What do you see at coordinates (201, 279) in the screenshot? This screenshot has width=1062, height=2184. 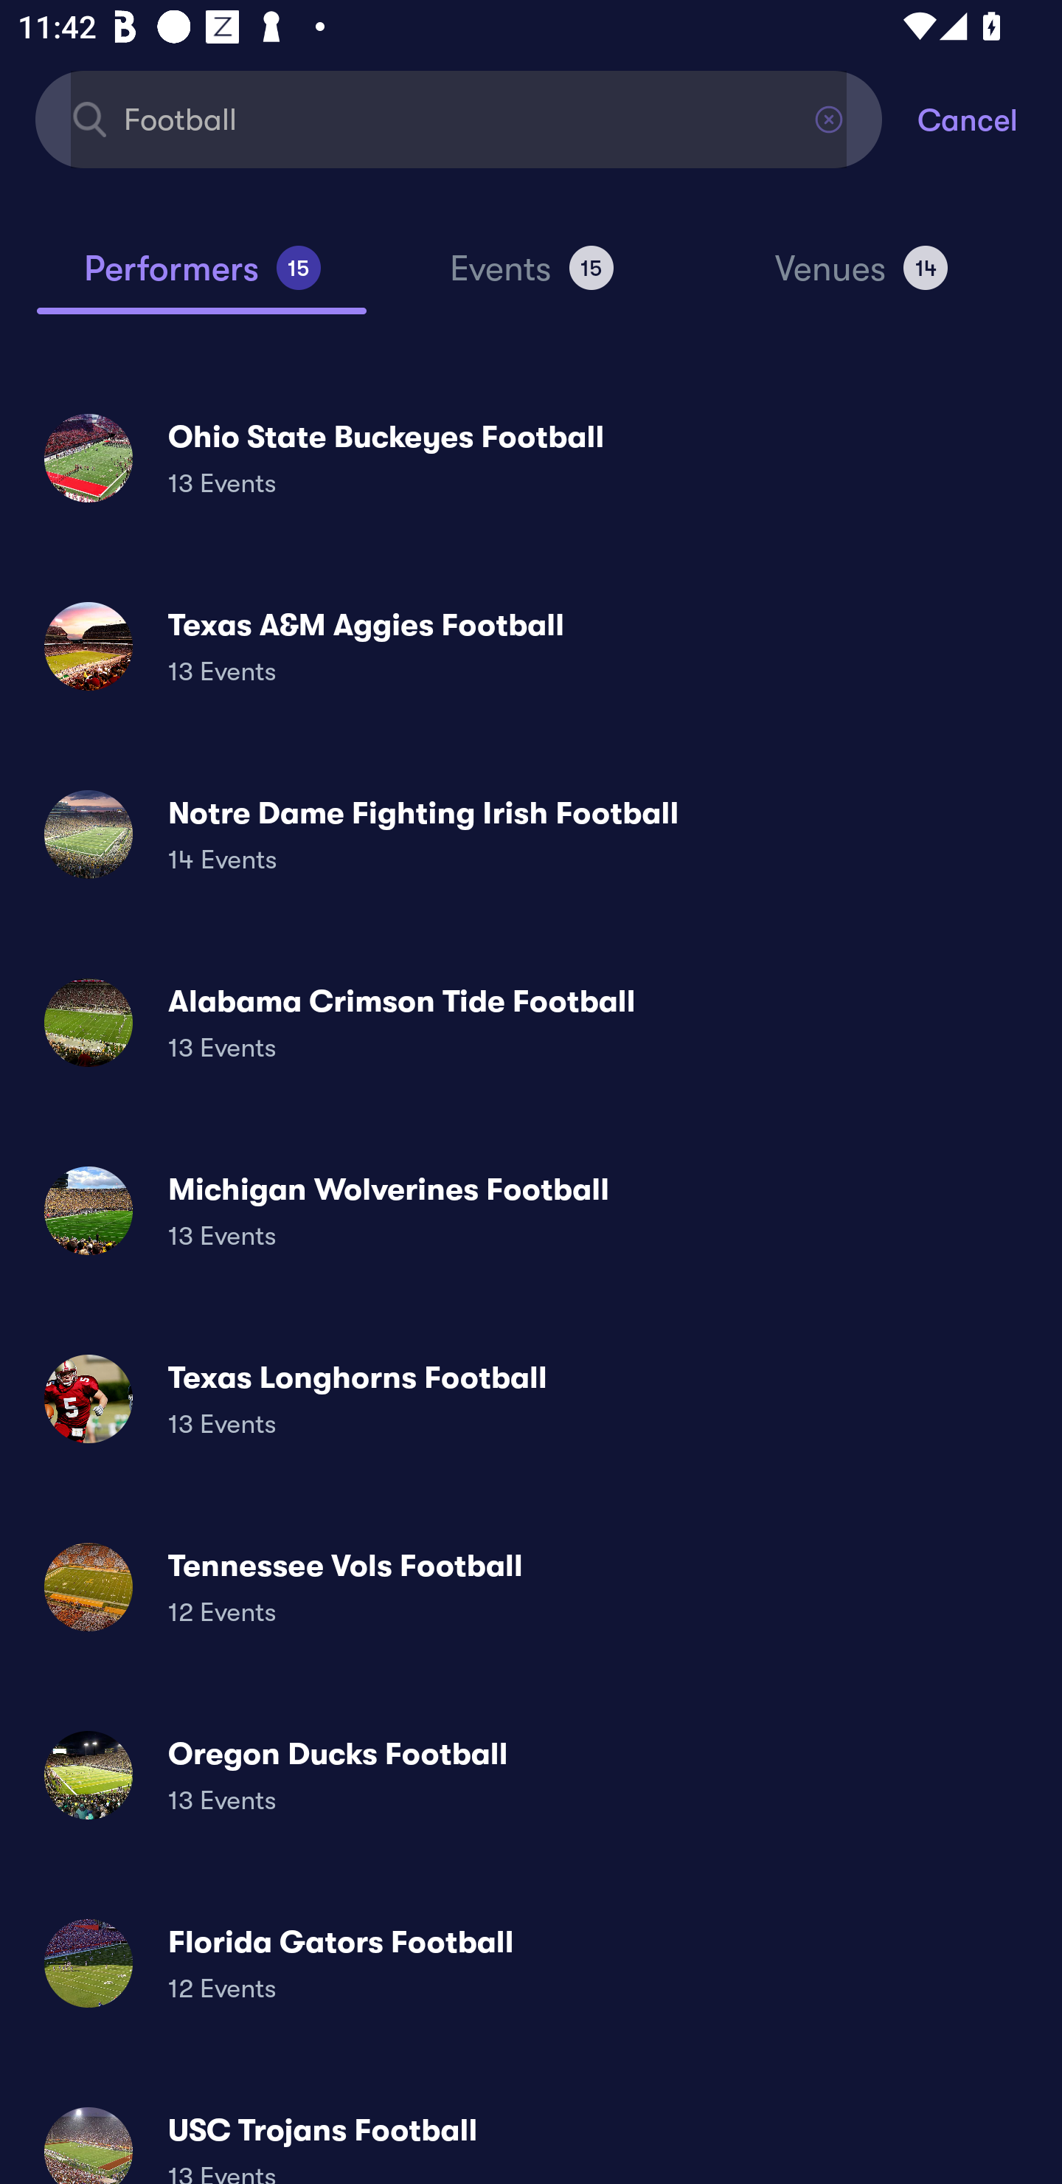 I see `Performers 15` at bounding box center [201, 279].